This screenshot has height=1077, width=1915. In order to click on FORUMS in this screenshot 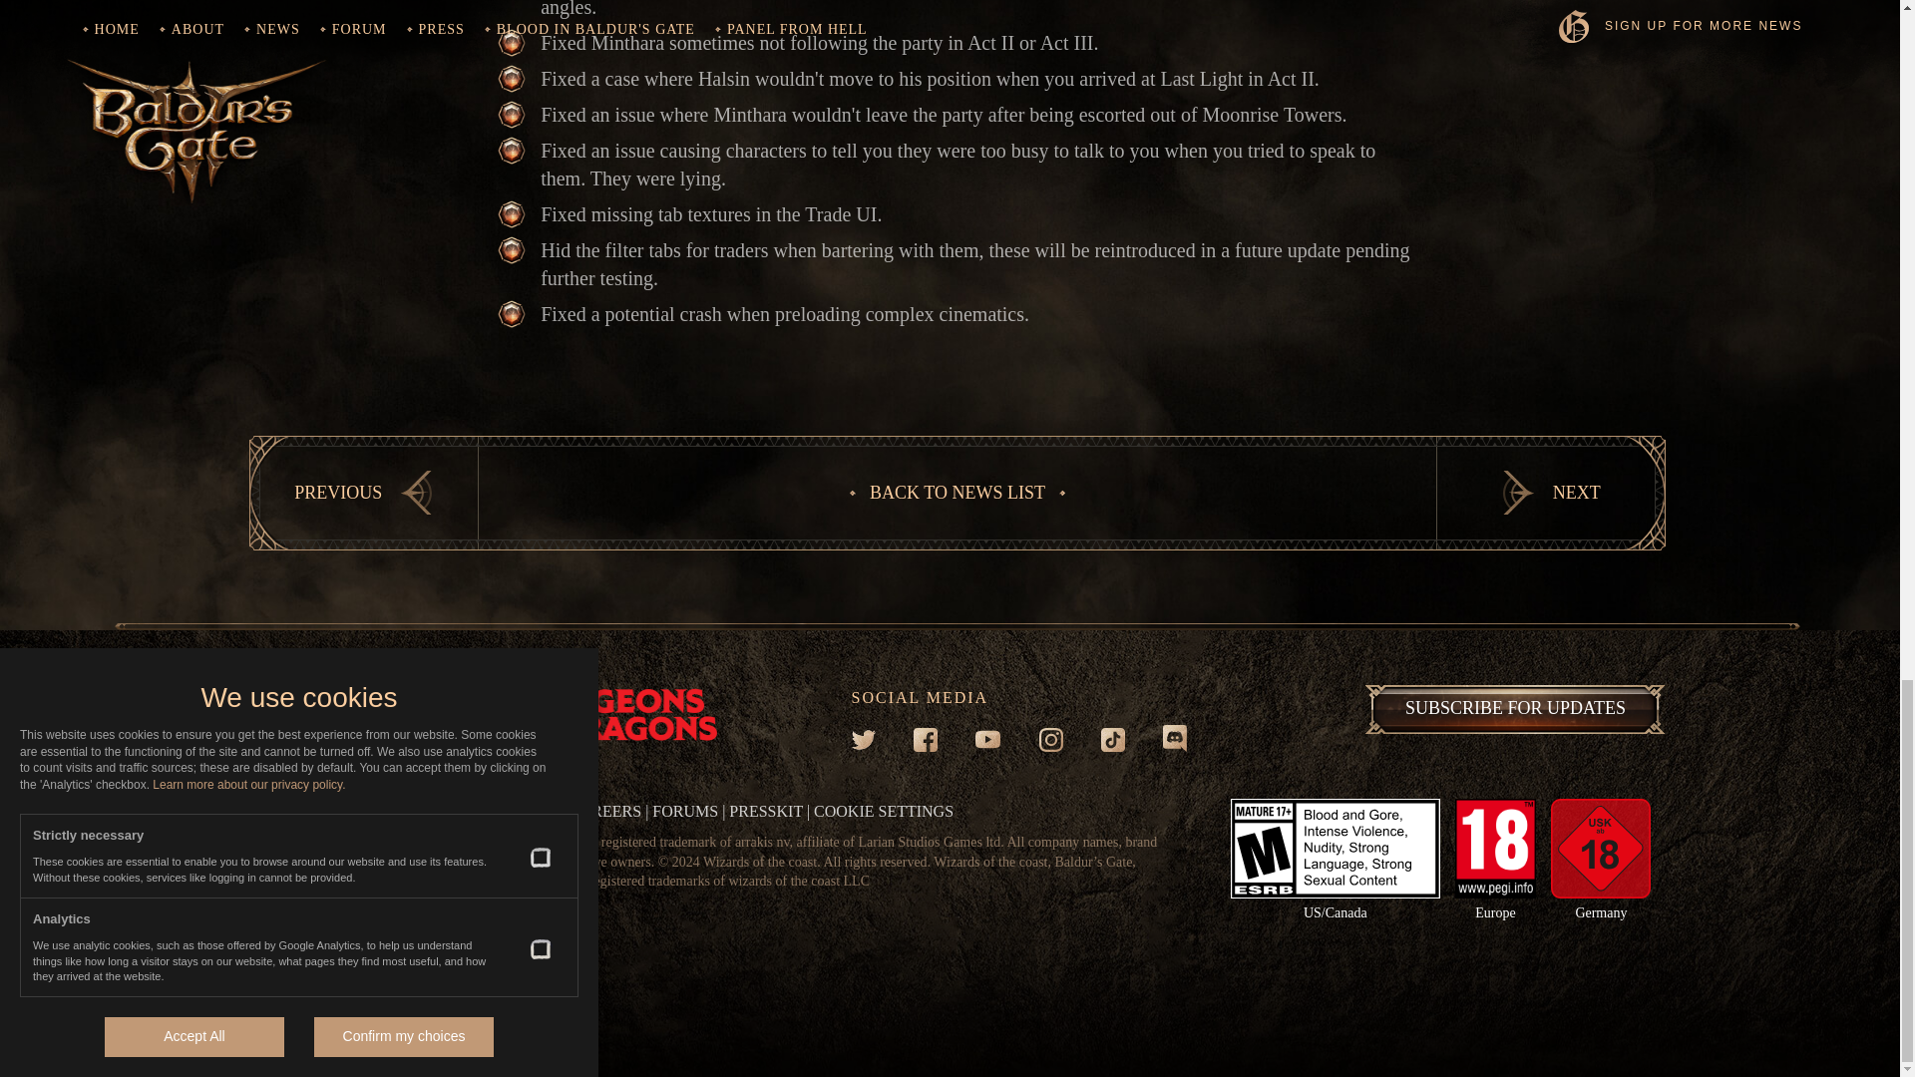, I will do `click(685, 810)`.